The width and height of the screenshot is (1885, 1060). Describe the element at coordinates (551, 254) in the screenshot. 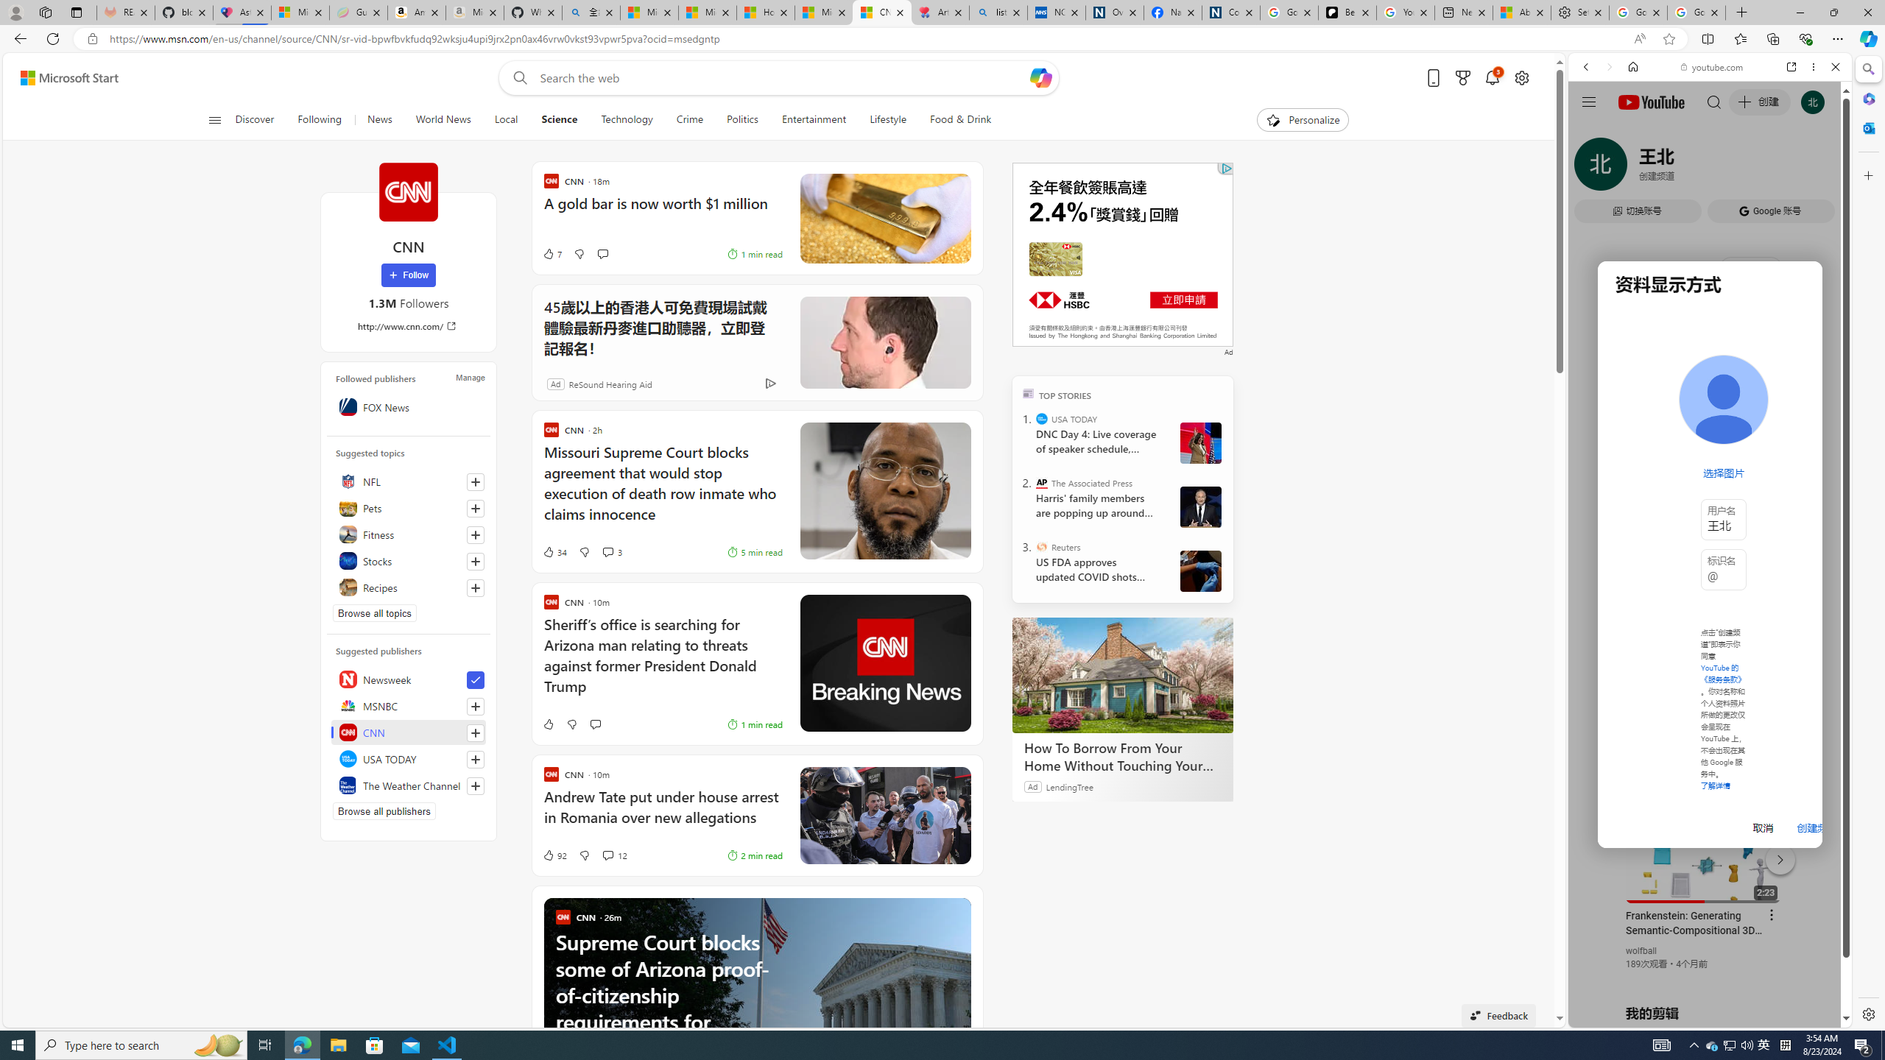

I see `7 Like` at that location.